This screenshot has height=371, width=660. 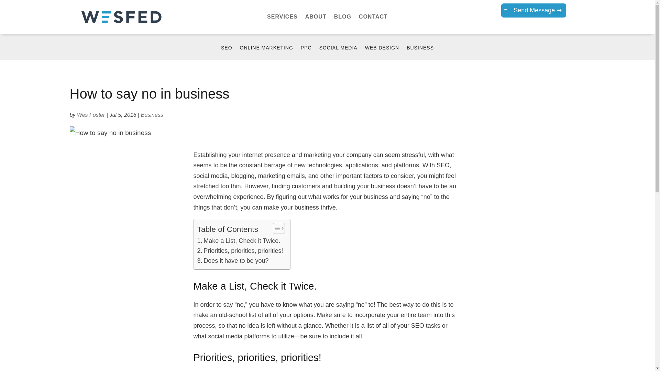 I want to click on Business, so click(x=152, y=115).